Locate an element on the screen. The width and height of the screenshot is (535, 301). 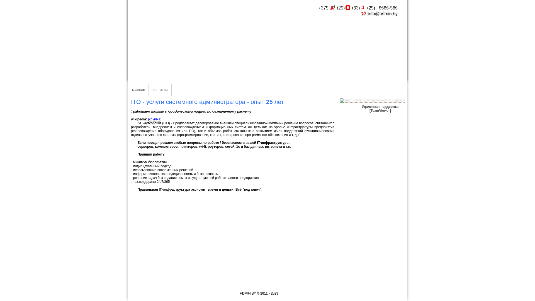
info@admin.by is located at coordinates (379, 13).